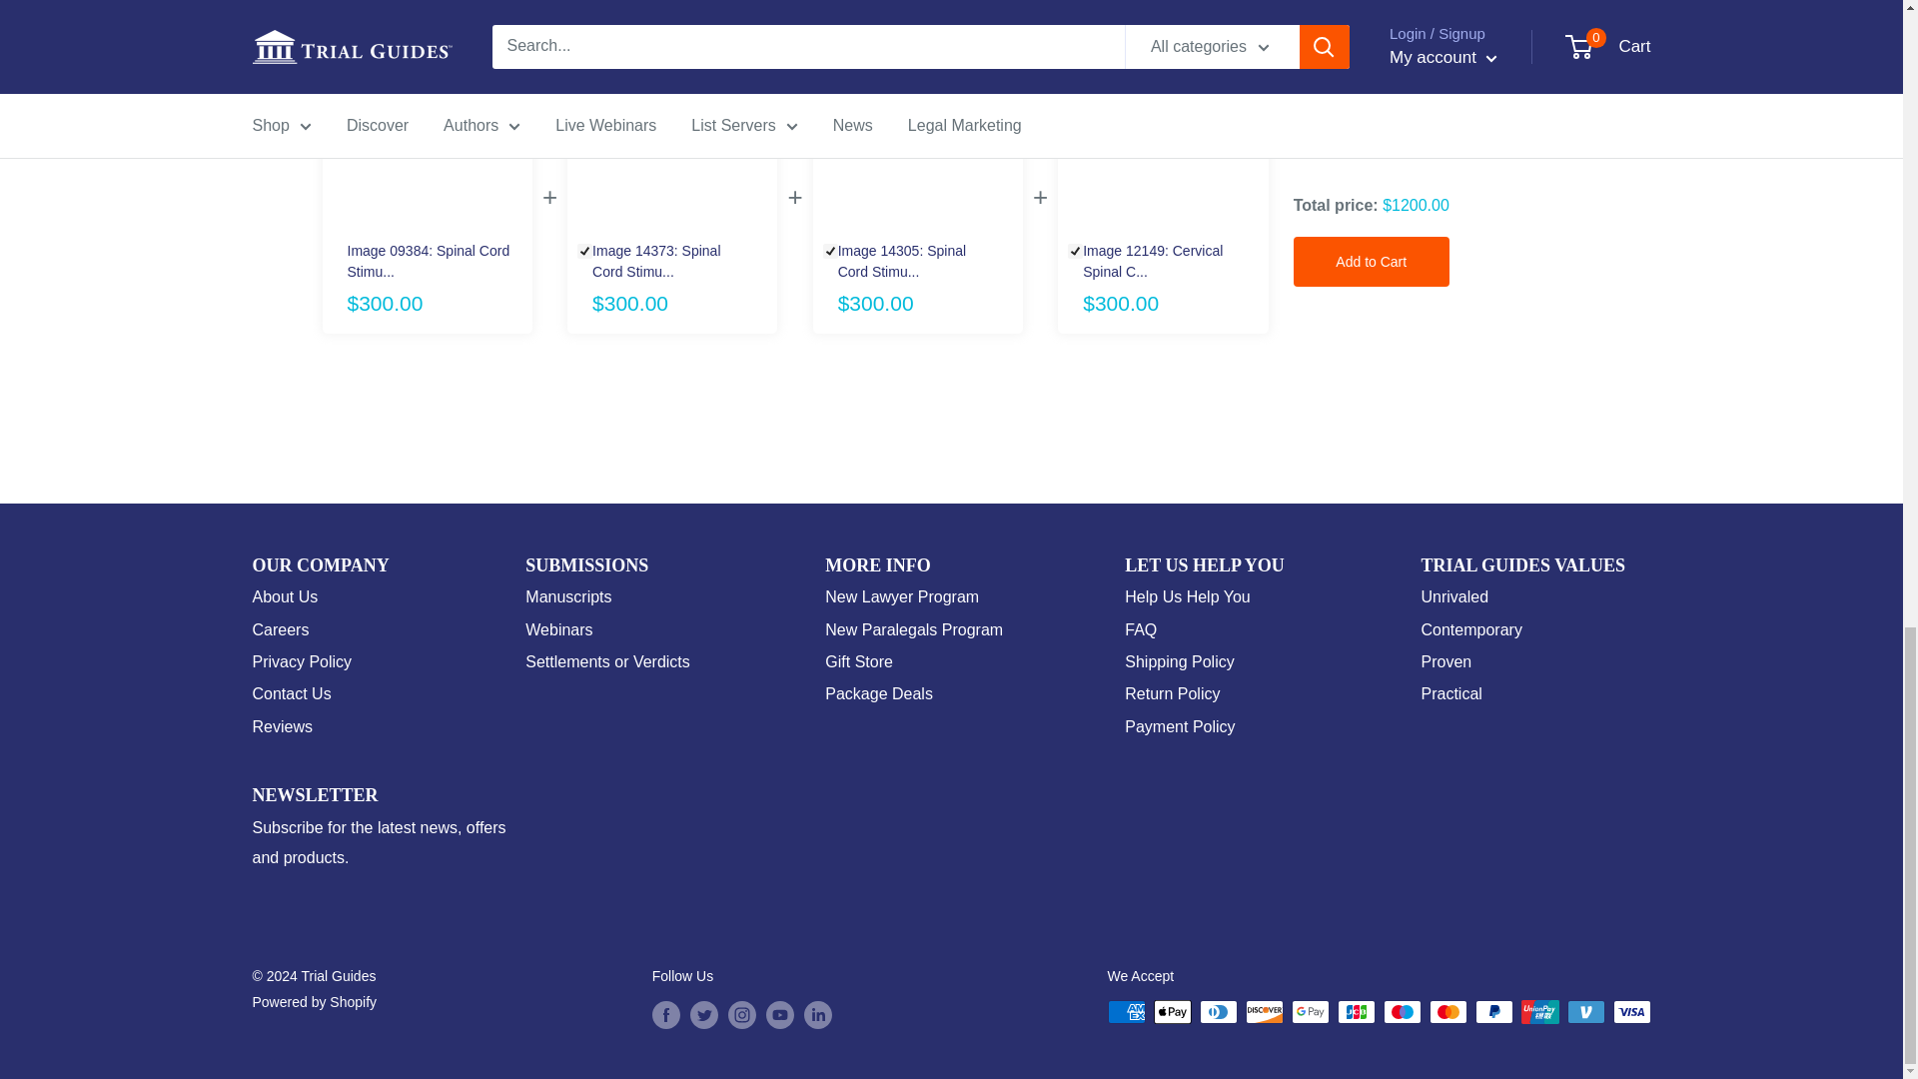 The image size is (1918, 1079). Describe the element at coordinates (671, 136) in the screenshot. I see `Image 14373: Spinal Cord Stimulator Illustration` at that location.